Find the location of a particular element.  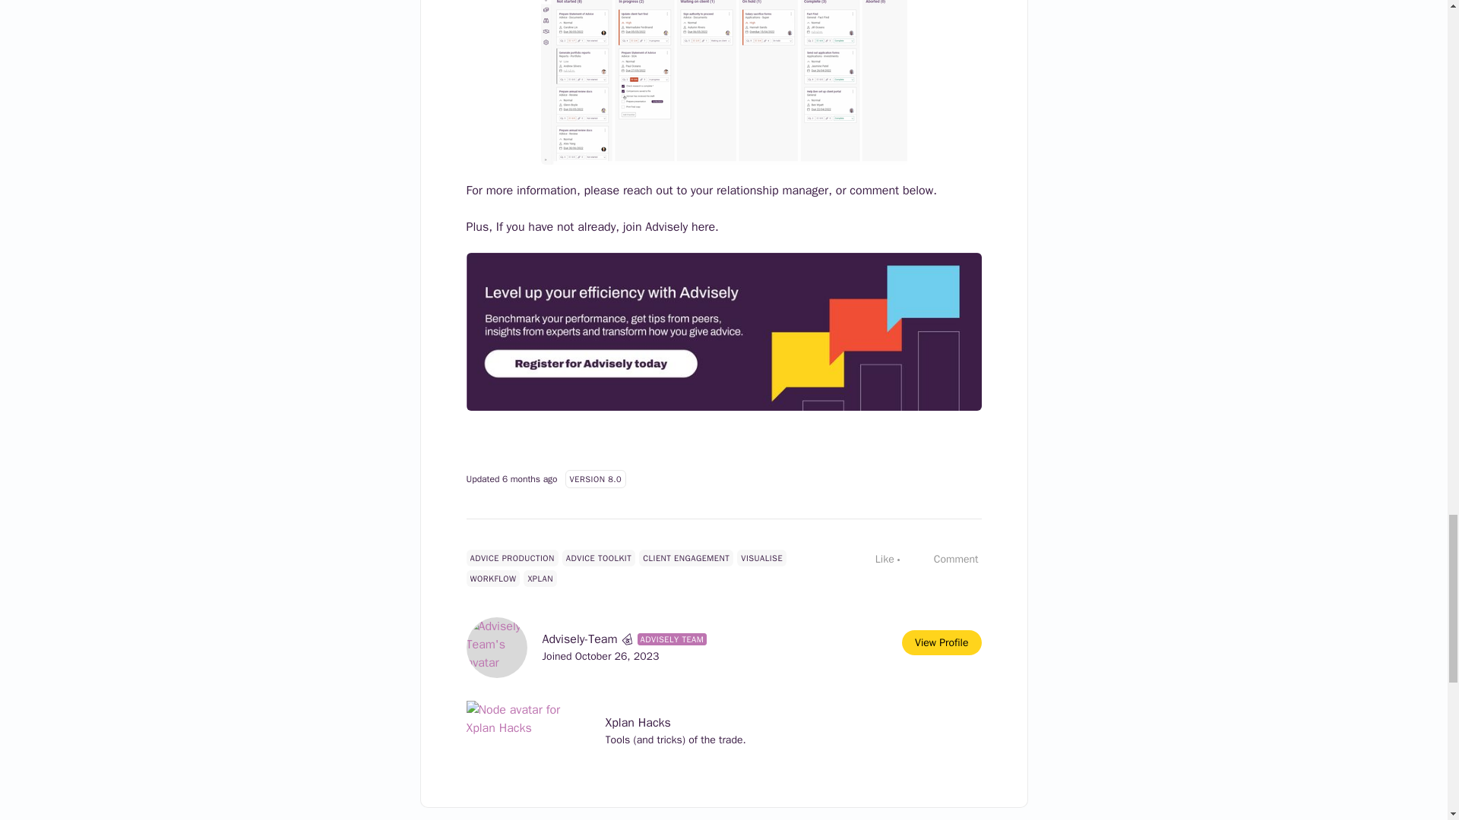

Advisely-Team is located at coordinates (580, 639).